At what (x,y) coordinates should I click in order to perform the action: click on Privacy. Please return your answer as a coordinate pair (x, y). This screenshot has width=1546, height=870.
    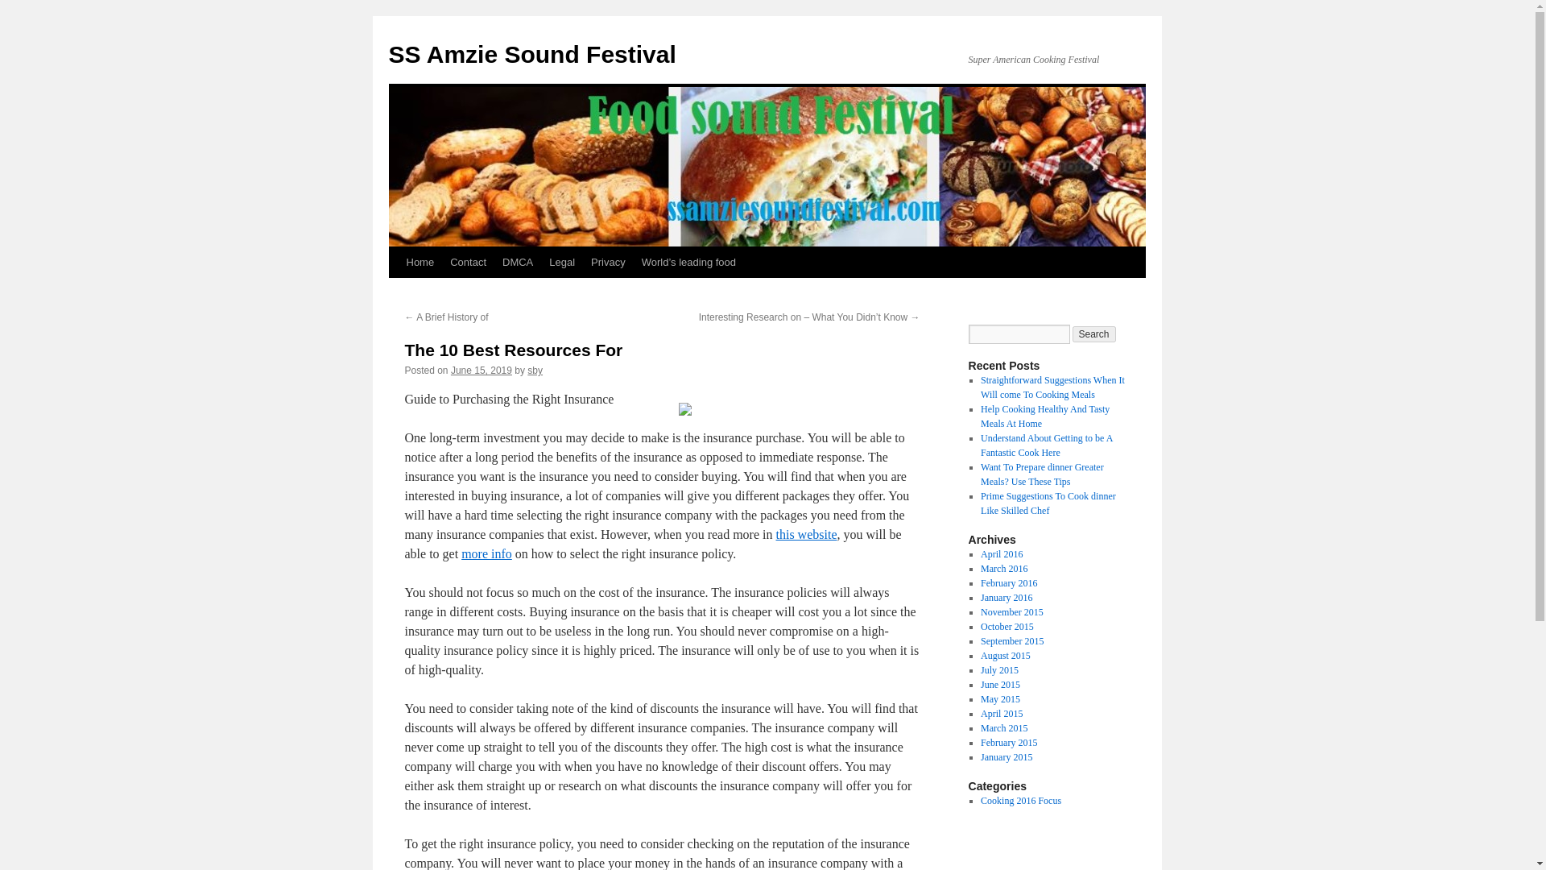
    Looking at the image, I should click on (608, 262).